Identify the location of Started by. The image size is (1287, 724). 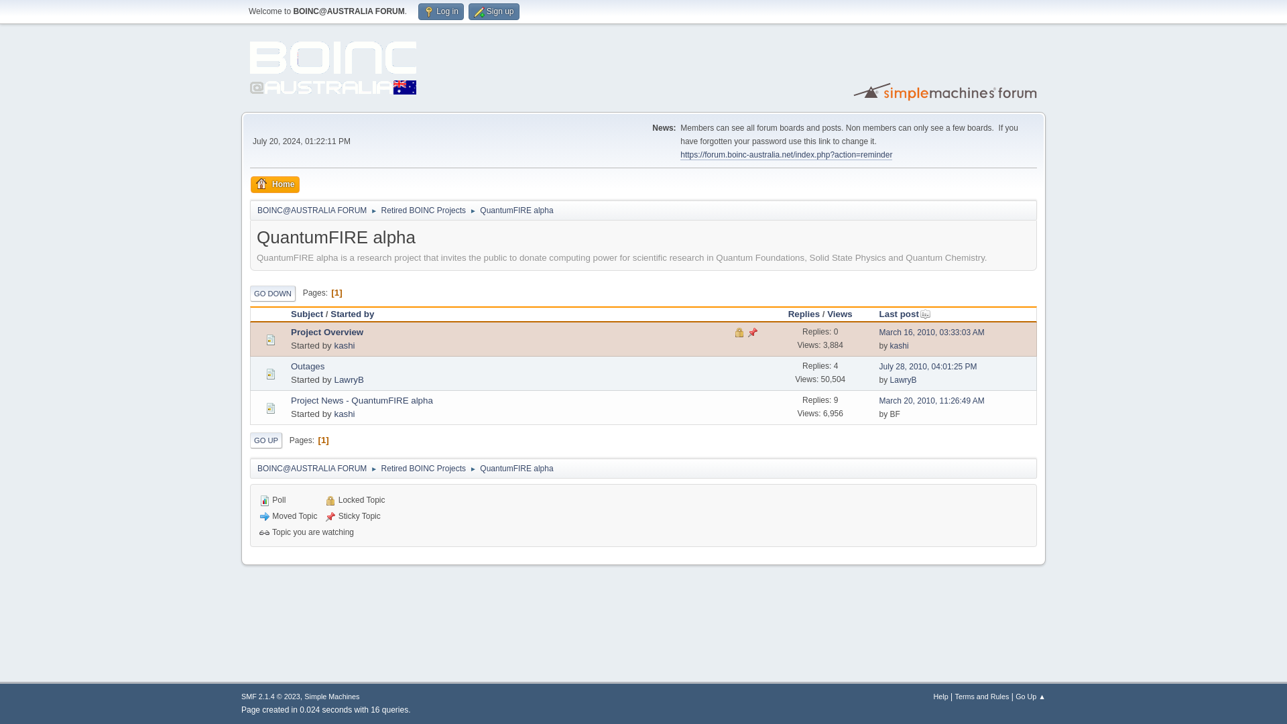
(353, 314).